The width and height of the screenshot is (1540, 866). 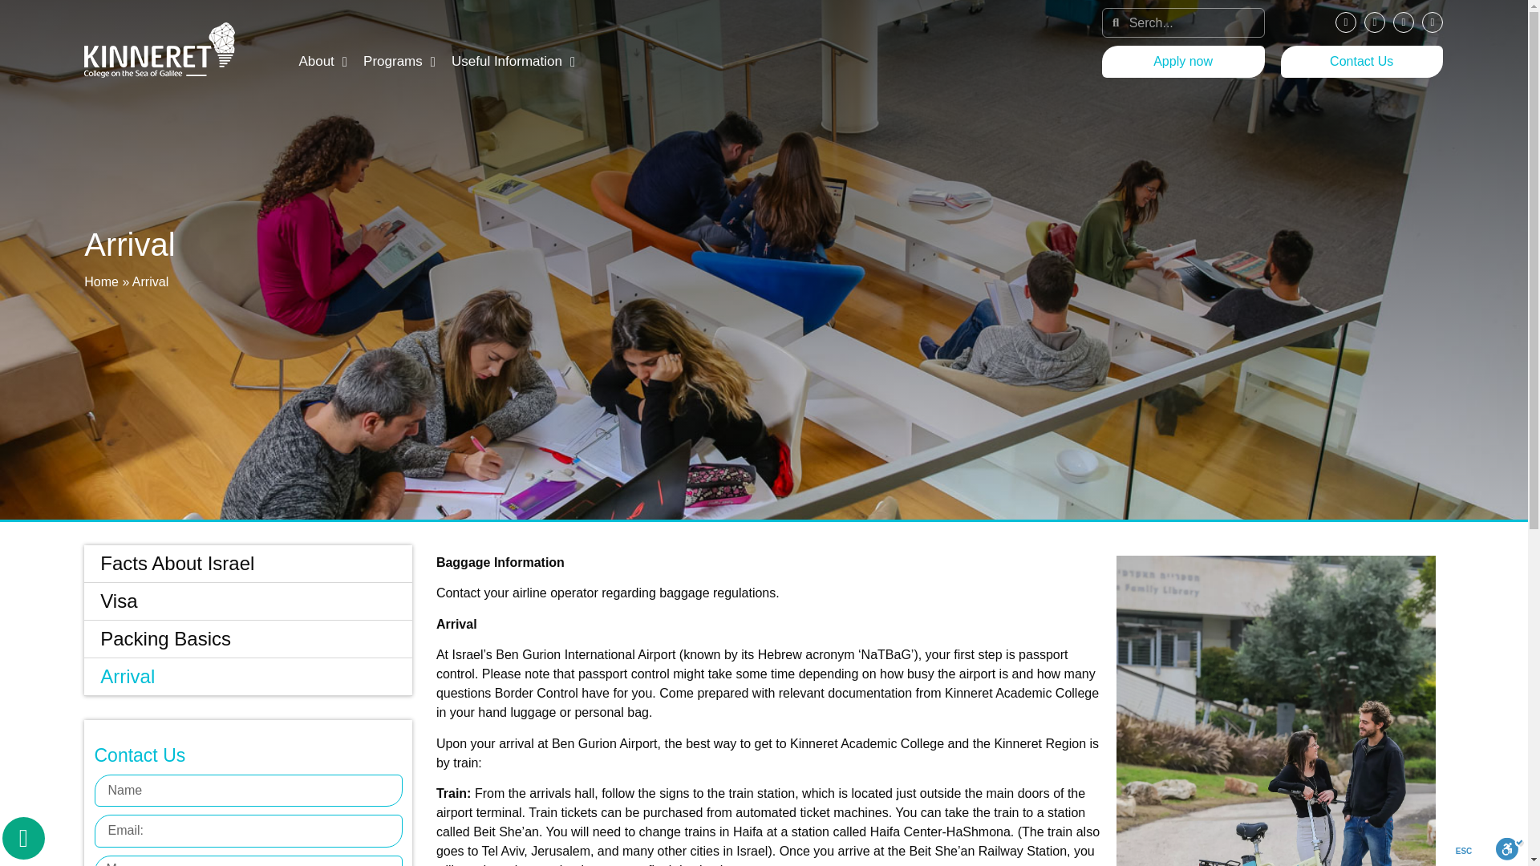 What do you see at coordinates (322, 62) in the screenshot?
I see `About` at bounding box center [322, 62].